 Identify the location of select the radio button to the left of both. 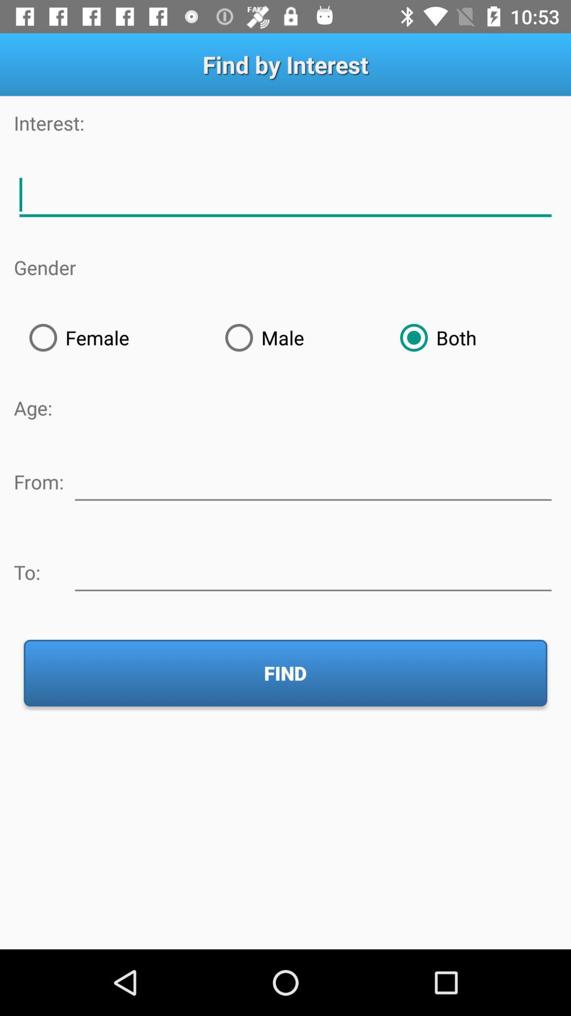
(297, 338).